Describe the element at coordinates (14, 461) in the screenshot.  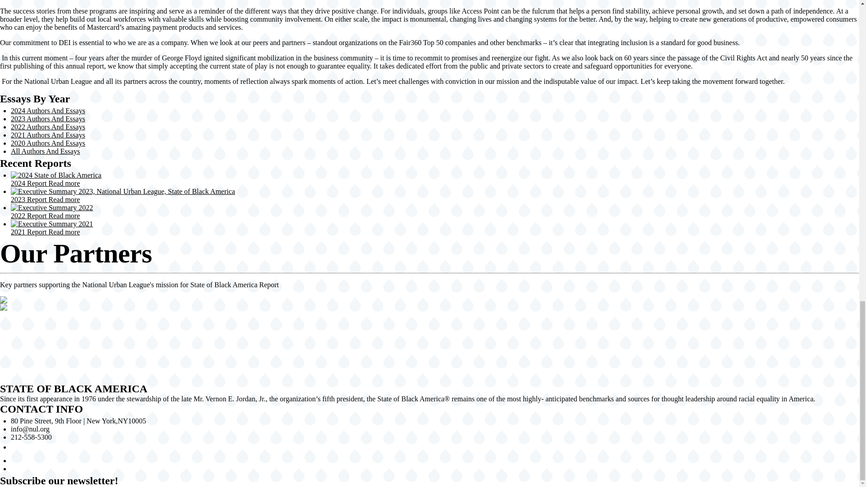
I see `Twitter` at that location.